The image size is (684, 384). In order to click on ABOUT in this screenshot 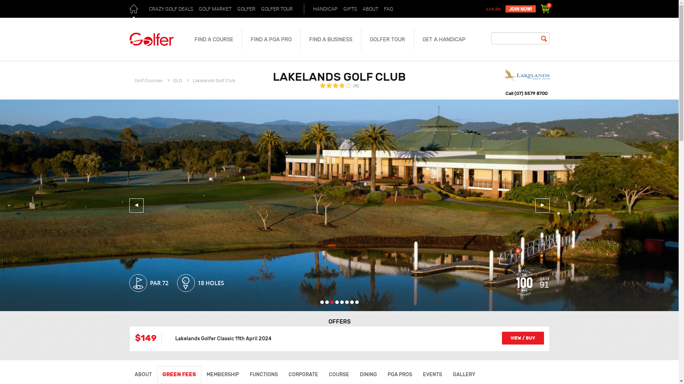, I will do `click(143, 375)`.